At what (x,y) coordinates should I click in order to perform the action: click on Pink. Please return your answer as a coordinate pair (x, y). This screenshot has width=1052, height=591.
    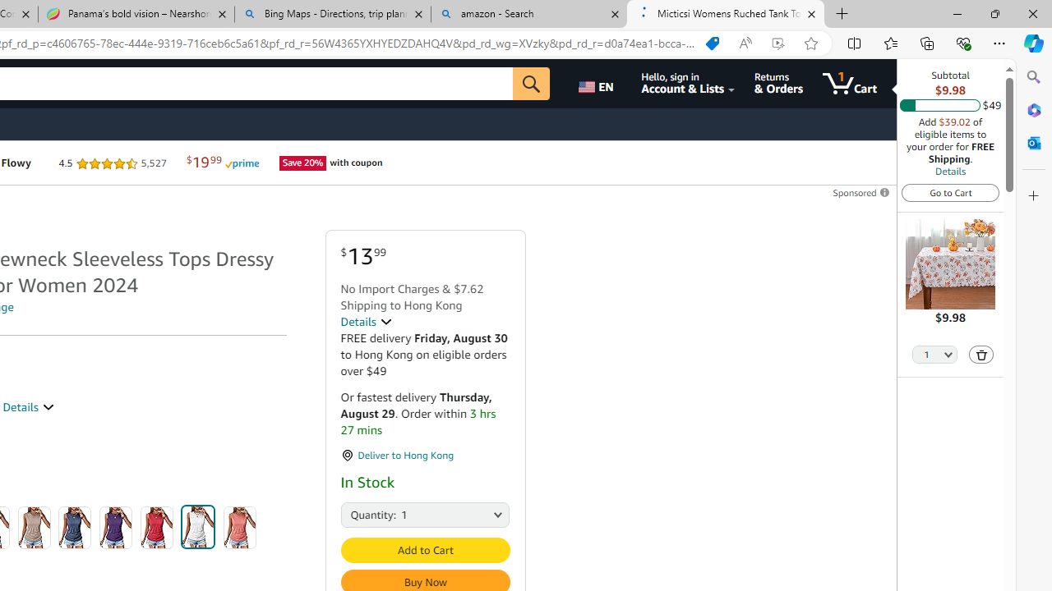
    Looking at the image, I should click on (240, 527).